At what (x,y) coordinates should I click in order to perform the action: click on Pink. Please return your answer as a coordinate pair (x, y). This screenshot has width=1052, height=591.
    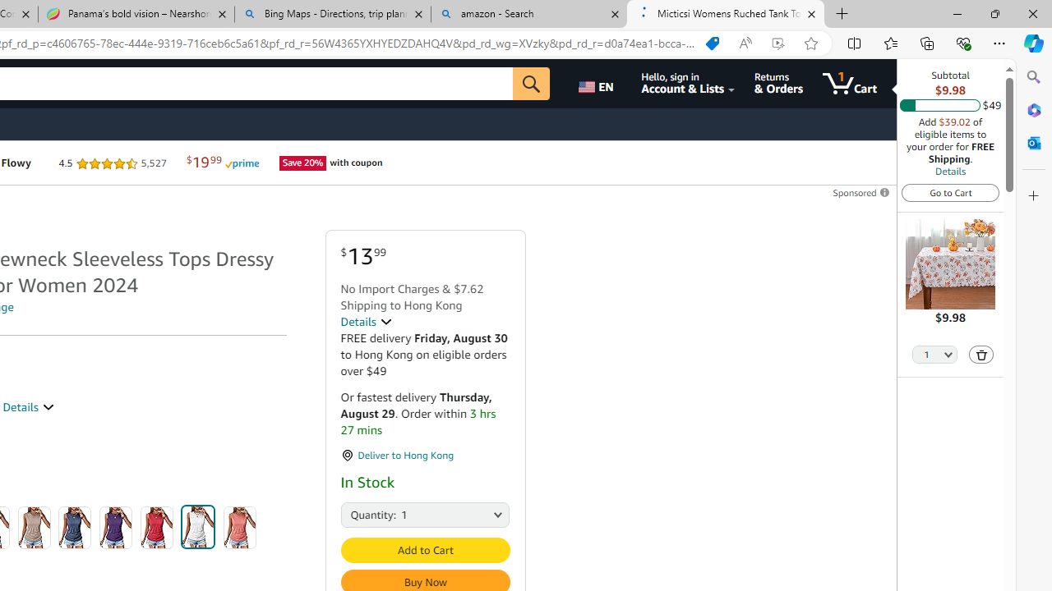
    Looking at the image, I should click on (240, 527).